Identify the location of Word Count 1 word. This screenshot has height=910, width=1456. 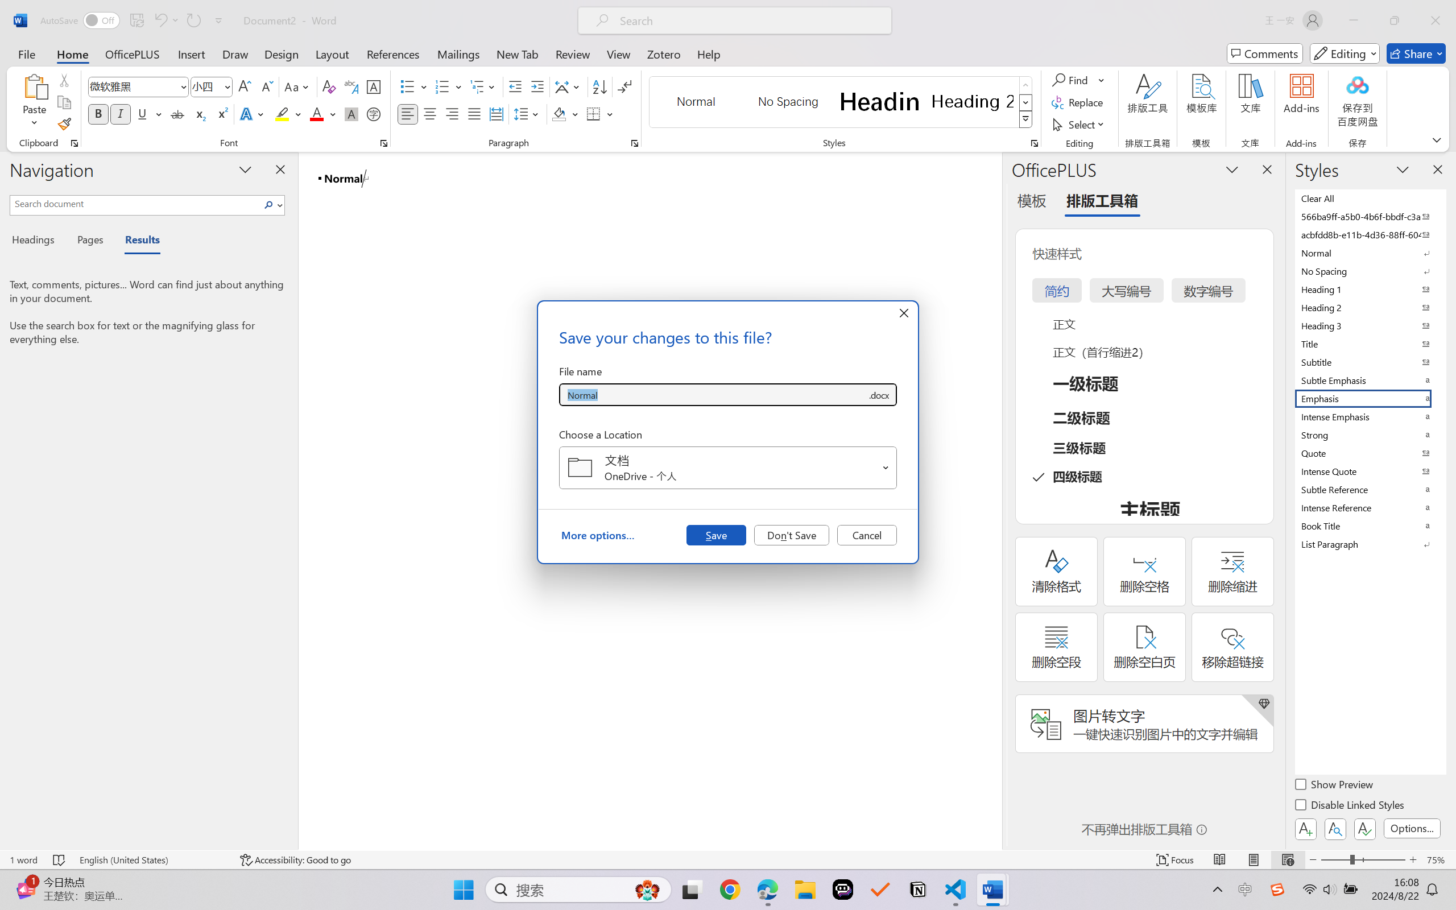
(23, 860).